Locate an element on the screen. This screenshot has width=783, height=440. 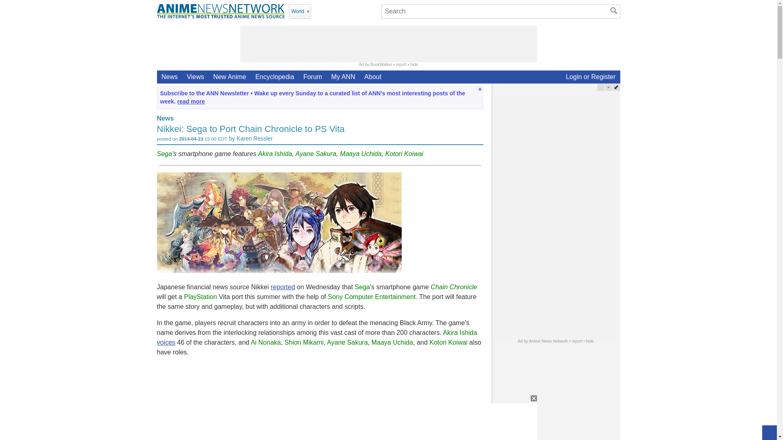
Facebook is located at coordinates (340, 11).